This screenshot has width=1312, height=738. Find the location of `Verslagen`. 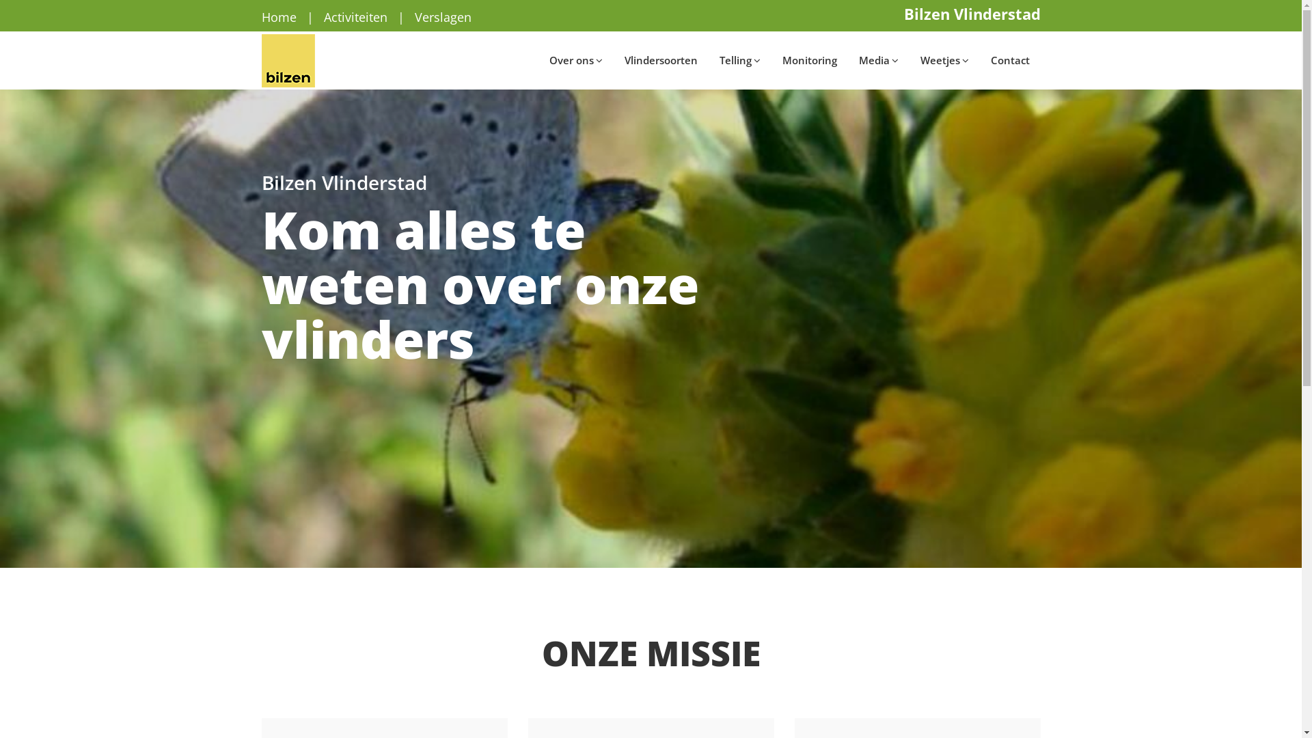

Verslagen is located at coordinates (443, 17).